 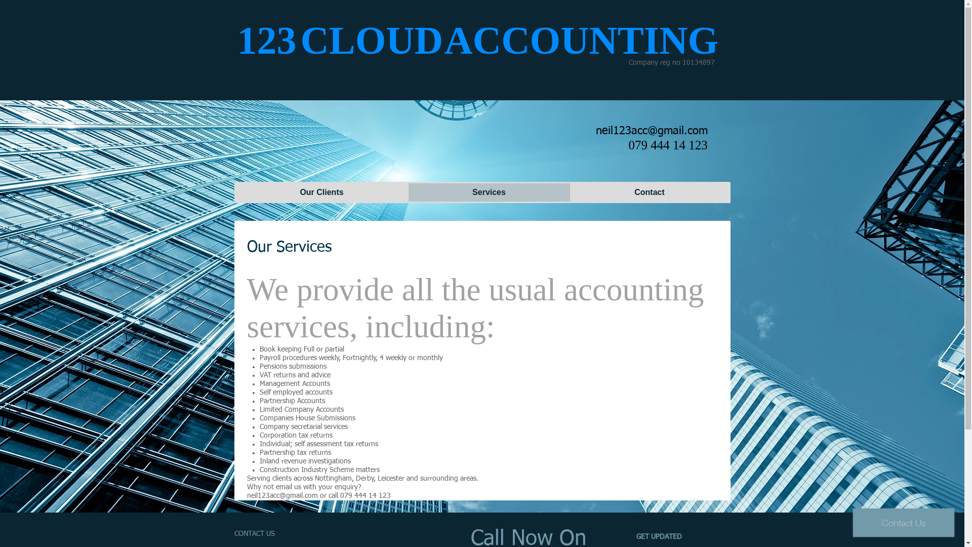 What do you see at coordinates (282, 496) in the screenshot?
I see `neil123acc@gmail.com` at bounding box center [282, 496].